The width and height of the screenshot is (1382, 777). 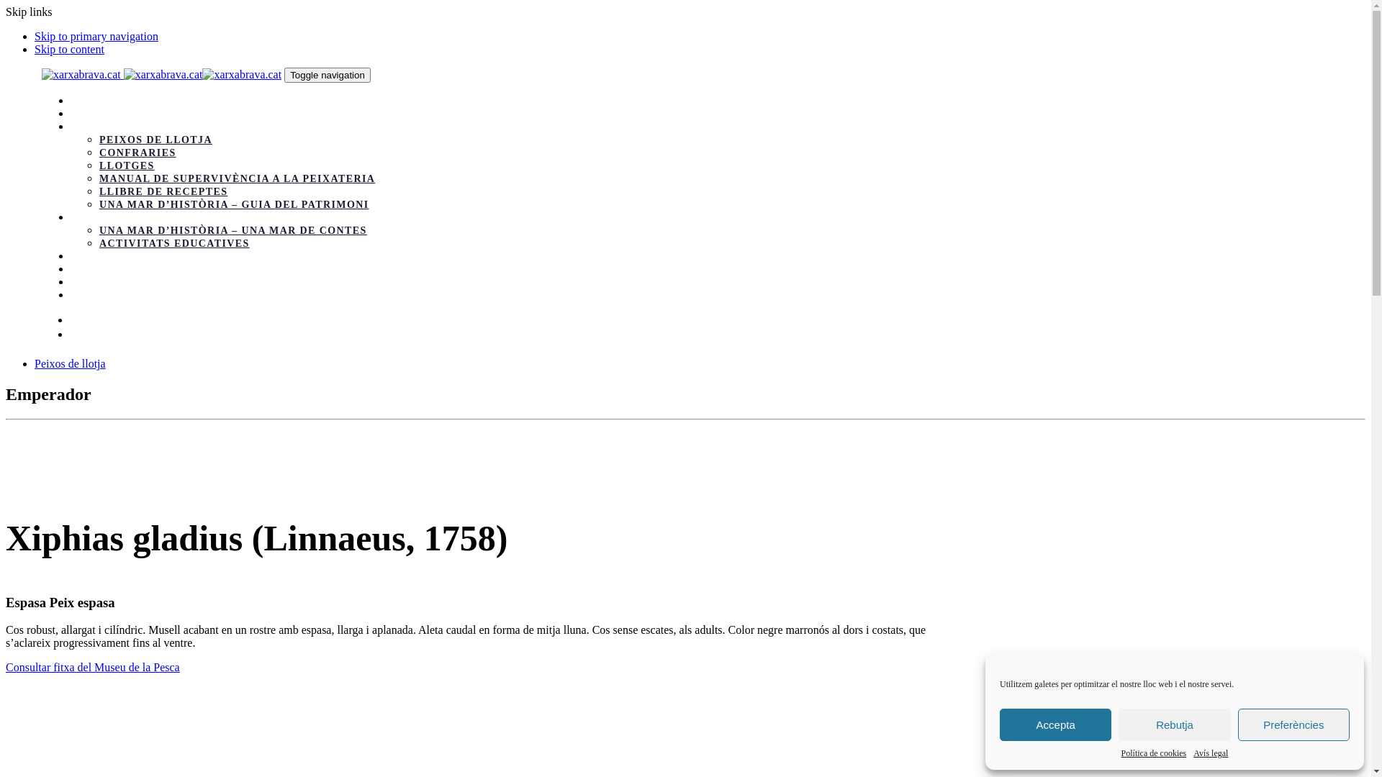 I want to click on Skip to content, so click(x=69, y=49).